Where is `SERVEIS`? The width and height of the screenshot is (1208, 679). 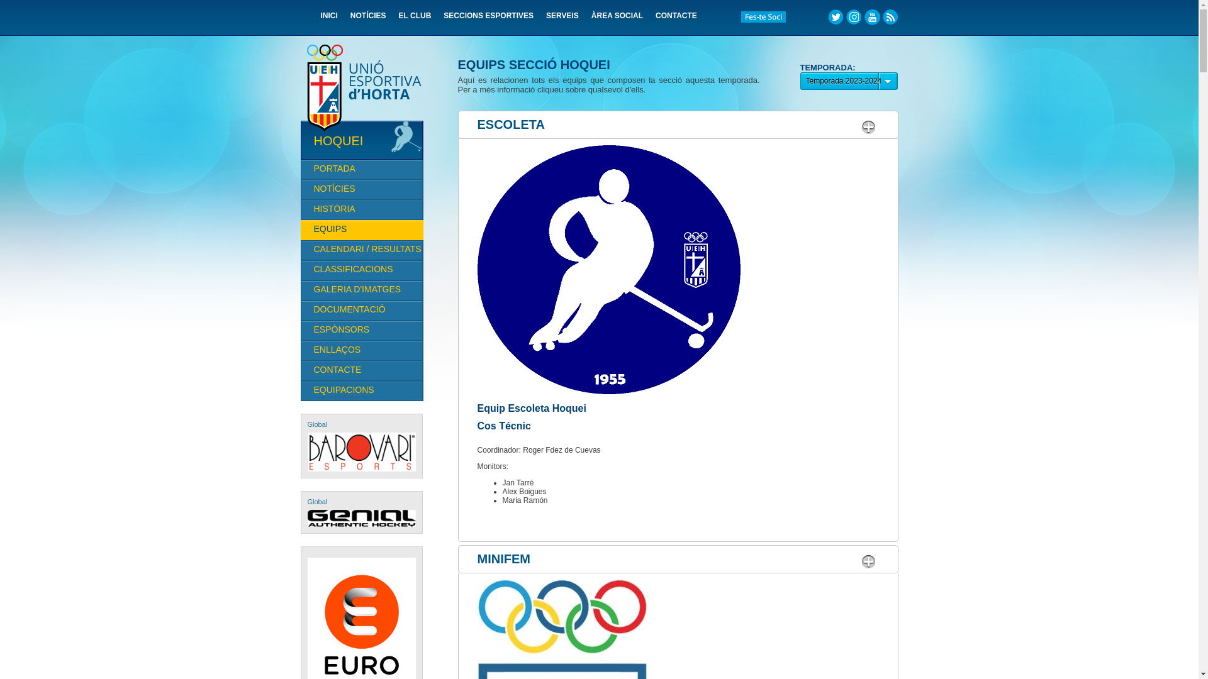 SERVEIS is located at coordinates (562, 20).